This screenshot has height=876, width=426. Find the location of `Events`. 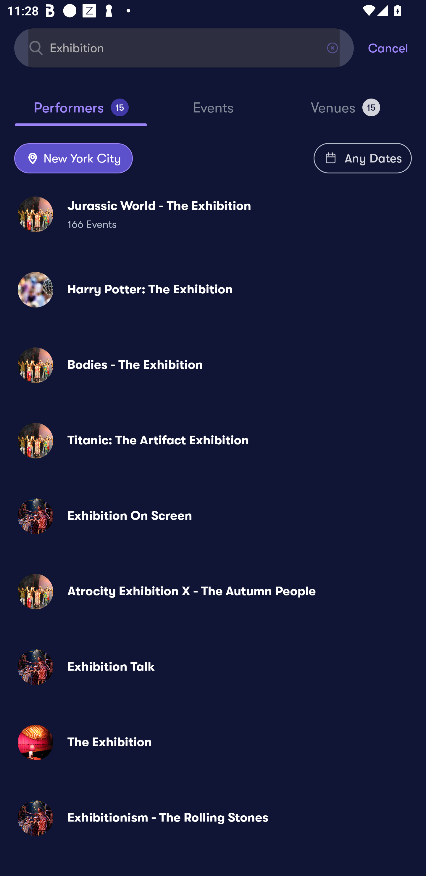

Events is located at coordinates (213, 112).